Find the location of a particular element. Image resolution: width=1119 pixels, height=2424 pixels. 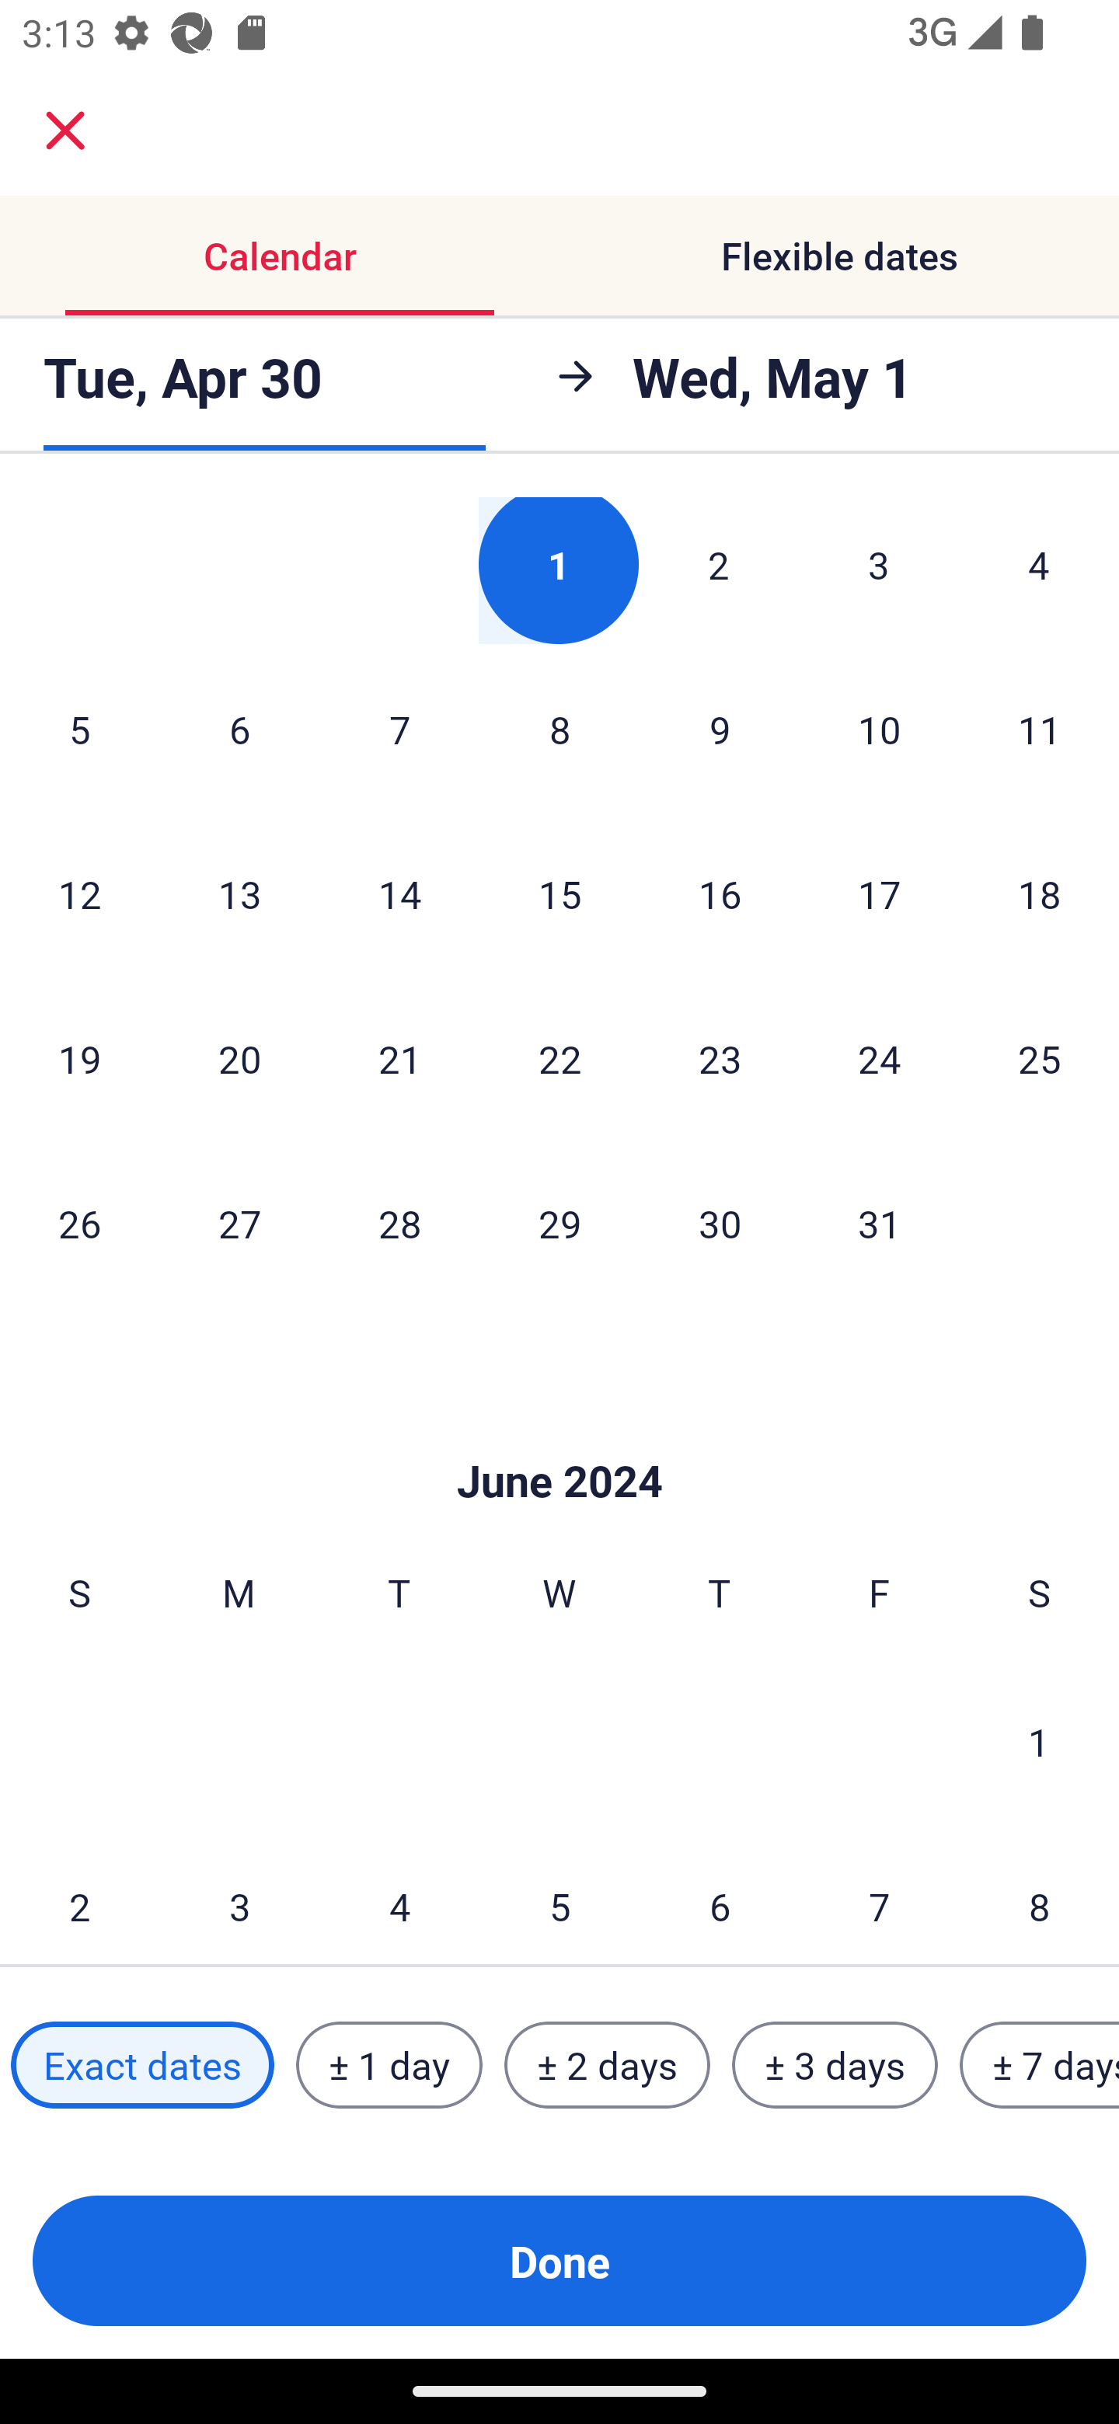

6 Thursday, June 6, 2024 is located at coordinates (720, 1896).